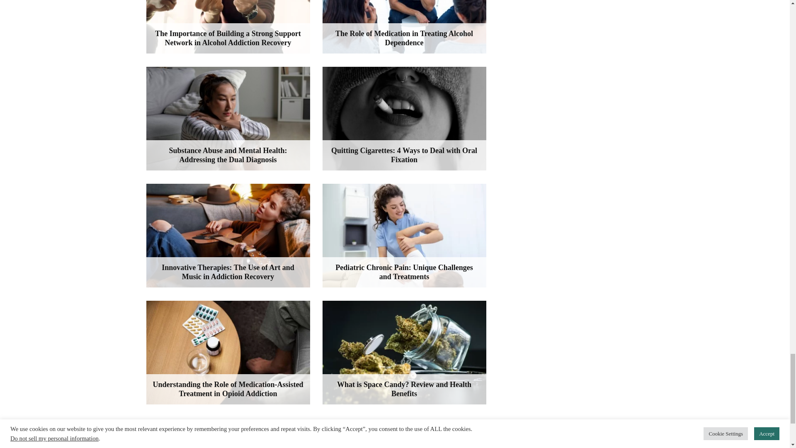 This screenshot has height=448, width=796. Describe the element at coordinates (404, 119) in the screenshot. I see `Quitting Cigarettes: 4 Ways to Deal with Oral Fixation` at that location.